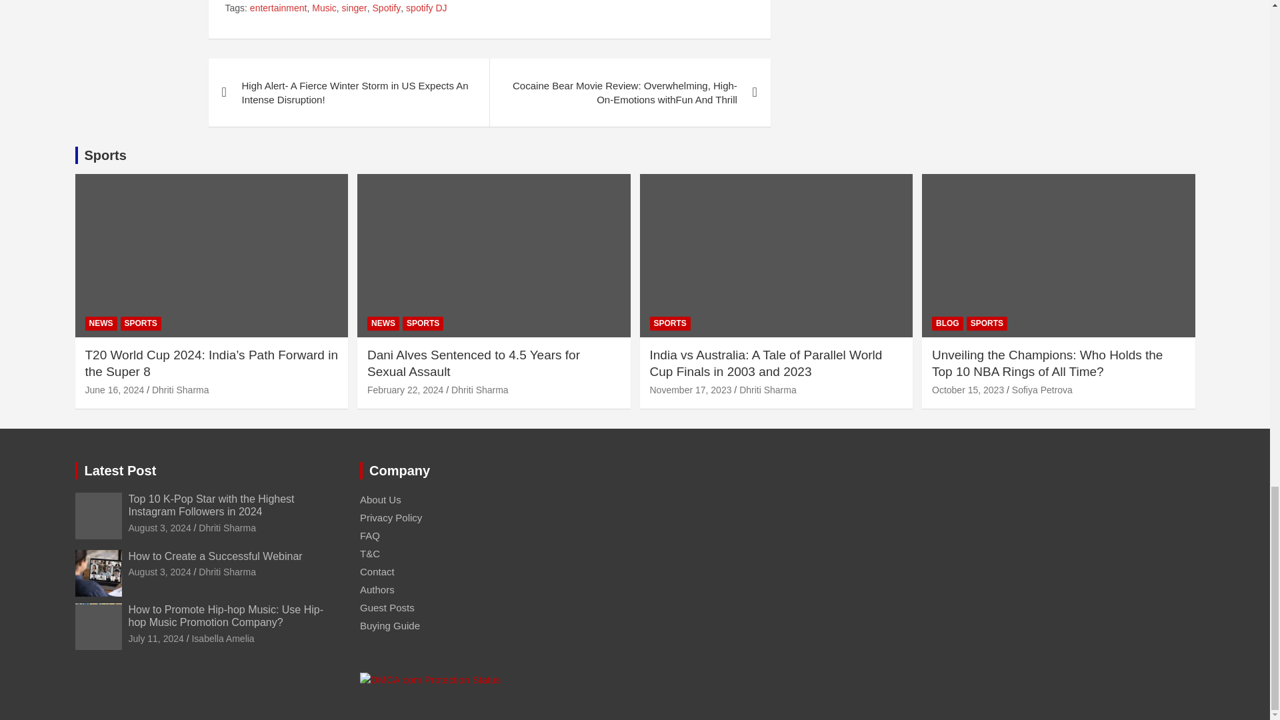  I want to click on DMCA.com Protection Status, so click(429, 679).